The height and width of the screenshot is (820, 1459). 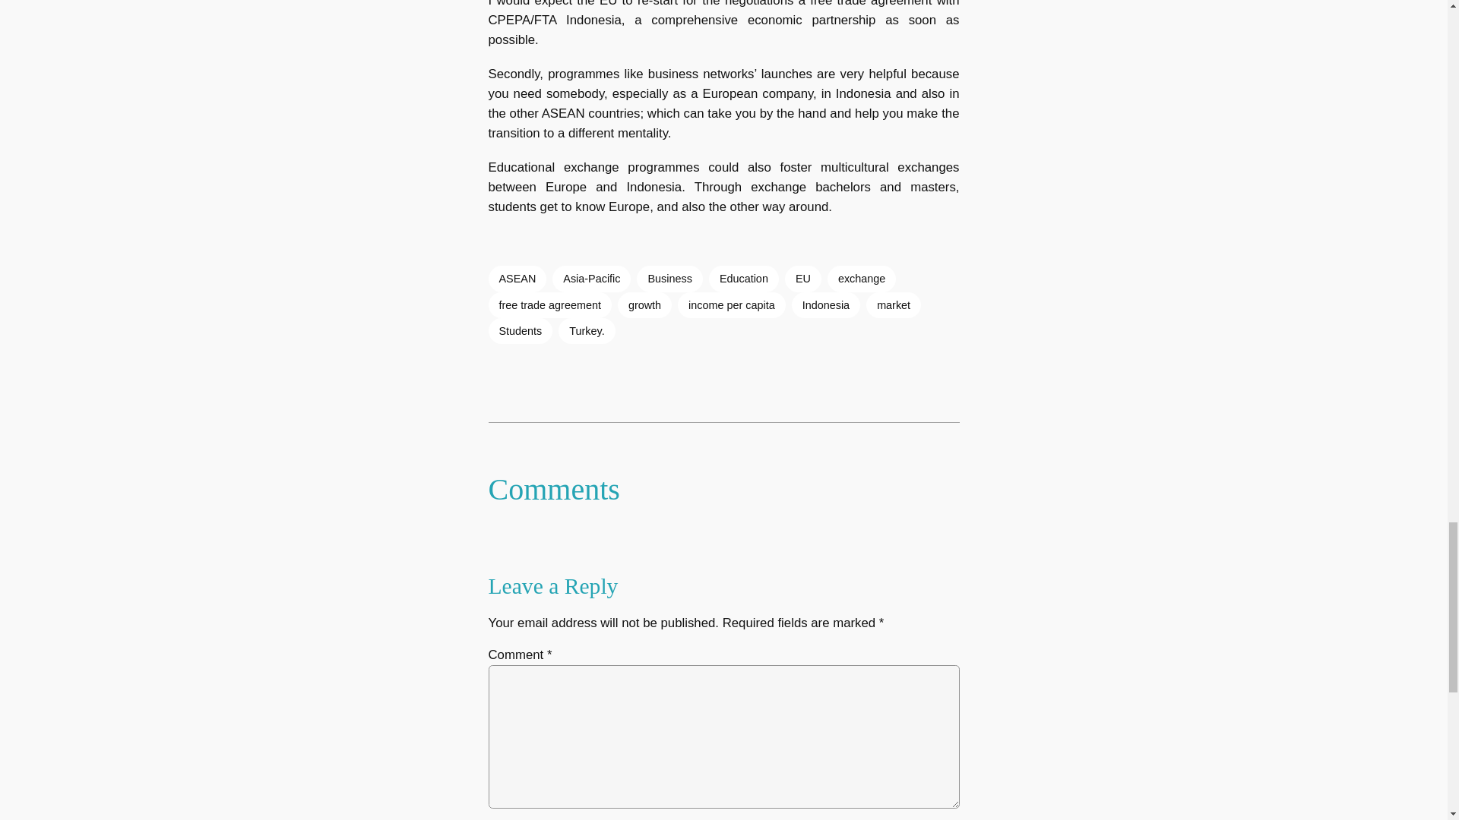 I want to click on exchange, so click(x=861, y=278).